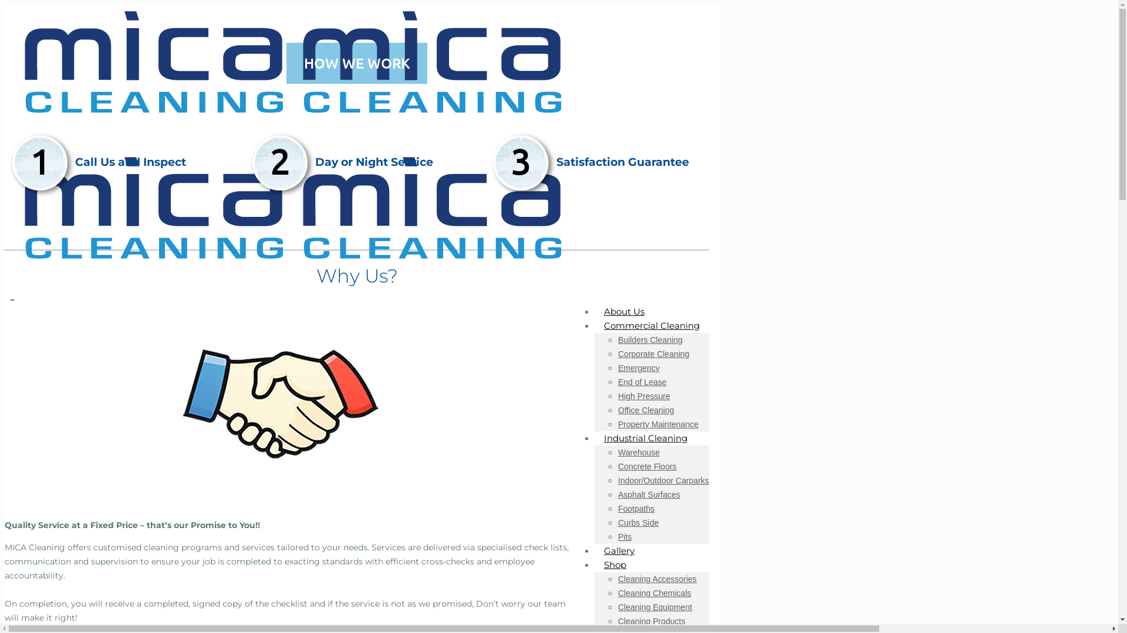 The width and height of the screenshot is (1127, 633). I want to click on Indoor/Outdoor Carparks, so click(663, 481).